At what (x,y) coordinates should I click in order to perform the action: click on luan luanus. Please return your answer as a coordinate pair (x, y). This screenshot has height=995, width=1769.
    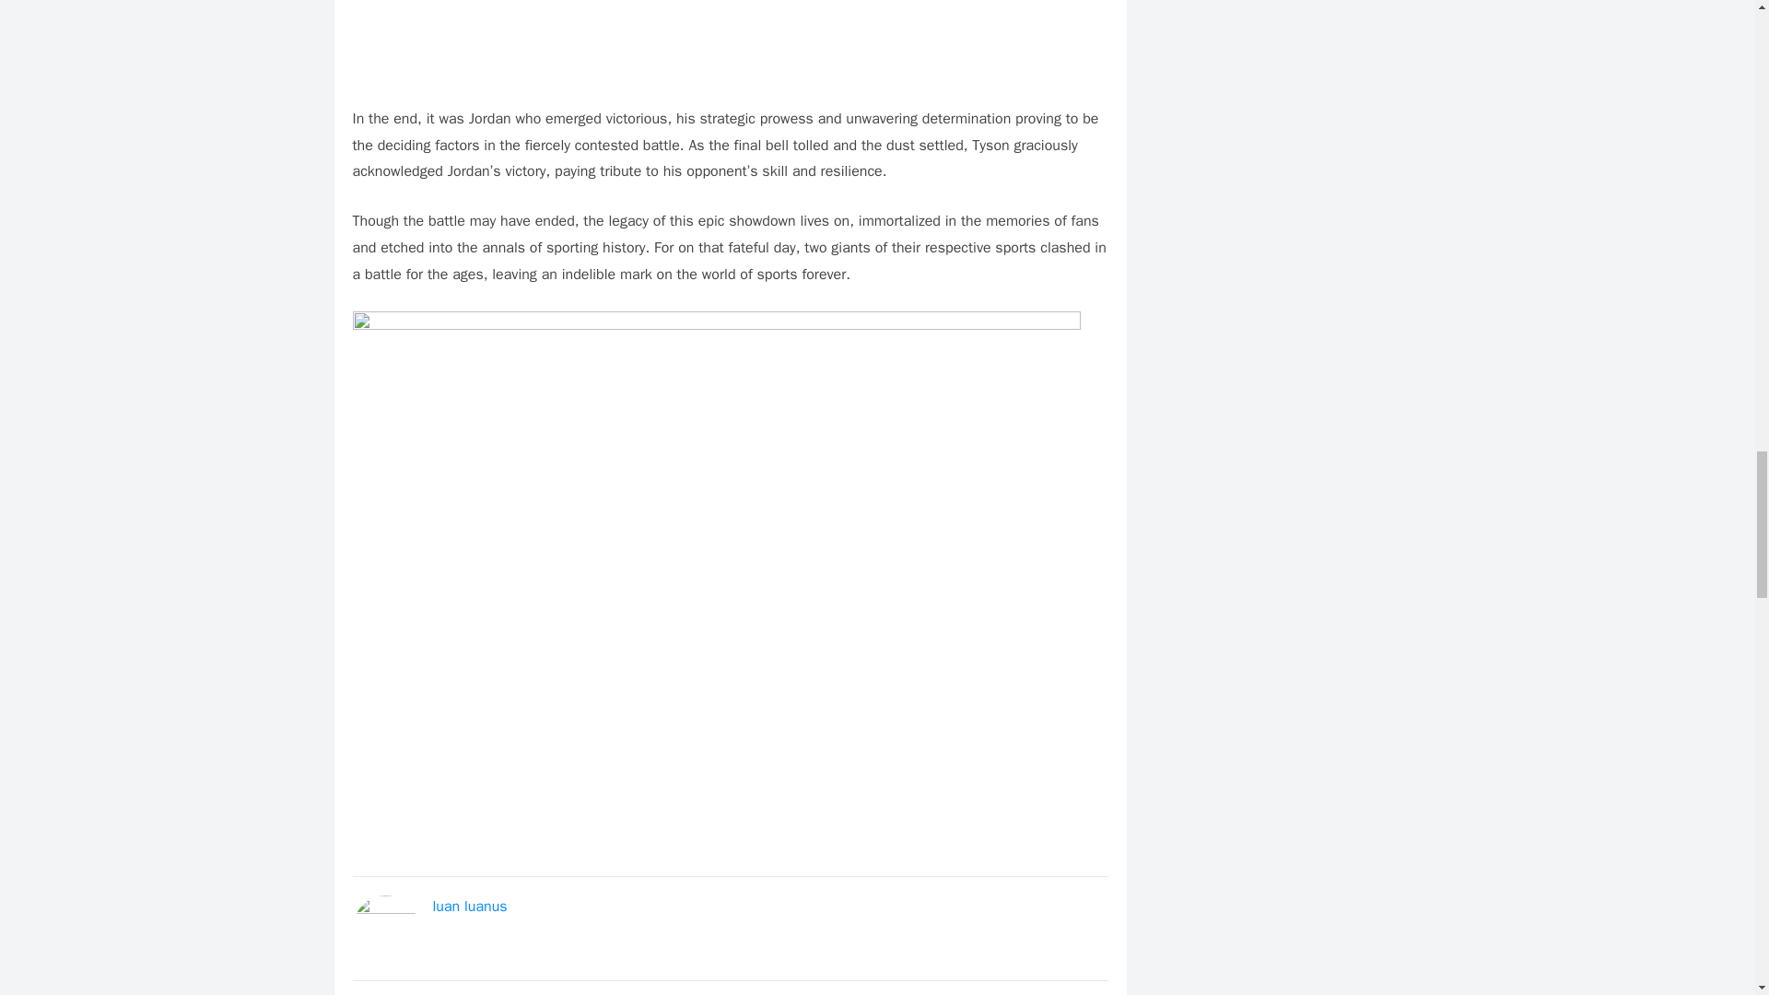
    Looking at the image, I should click on (470, 907).